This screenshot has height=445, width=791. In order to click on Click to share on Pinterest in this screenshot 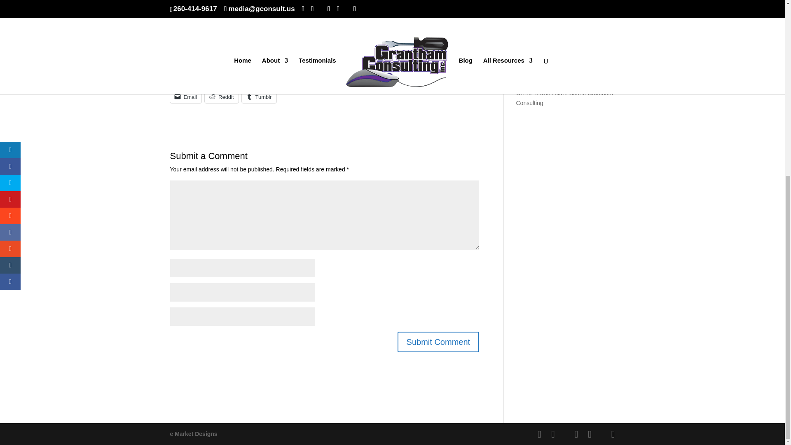, I will do `click(362, 79)`.